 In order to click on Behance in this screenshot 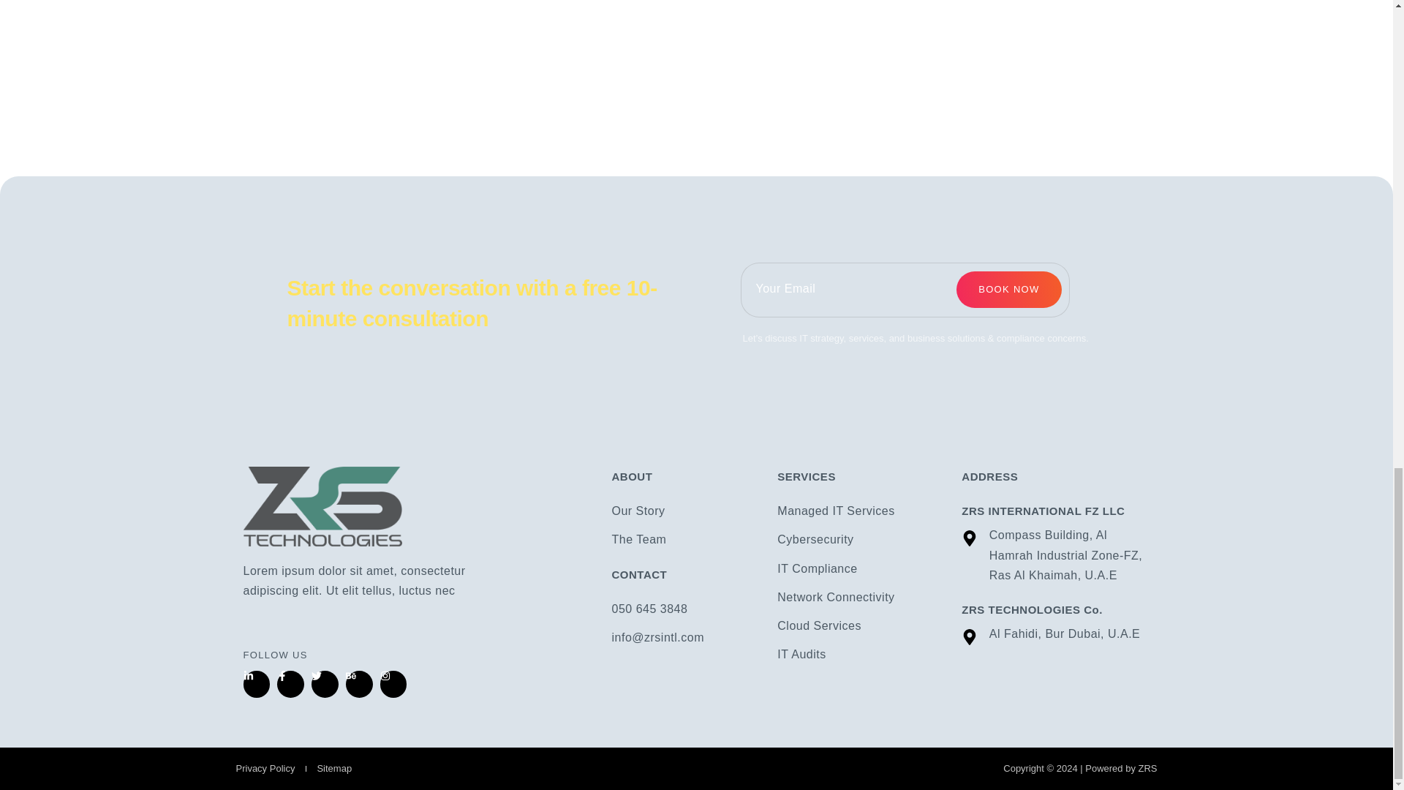, I will do `click(358, 683)`.